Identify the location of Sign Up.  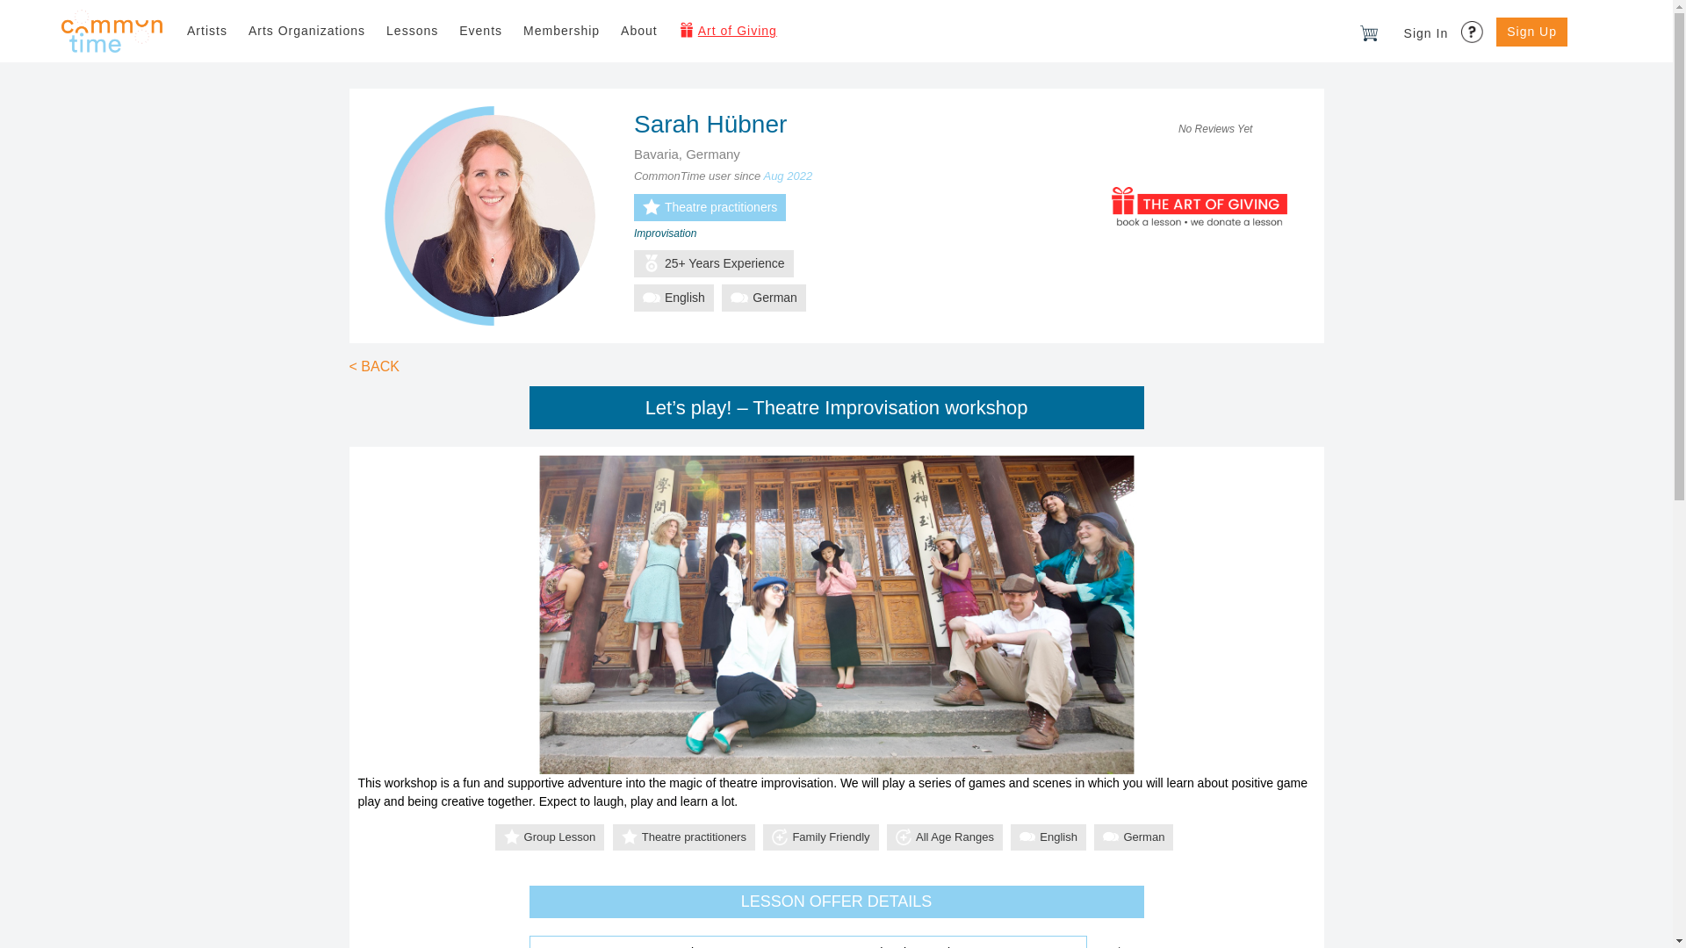
(1531, 32).